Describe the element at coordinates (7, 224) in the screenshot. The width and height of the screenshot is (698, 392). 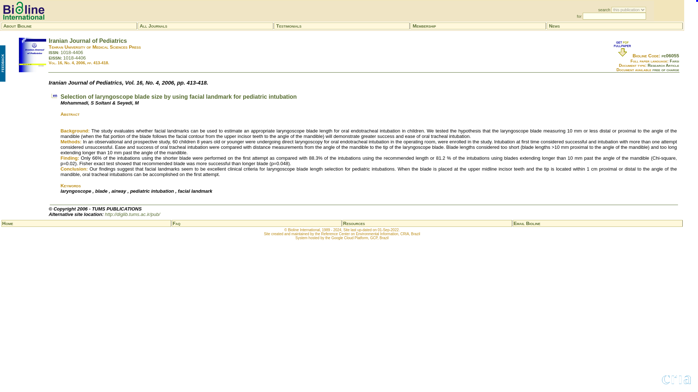
I see `Home` at that location.